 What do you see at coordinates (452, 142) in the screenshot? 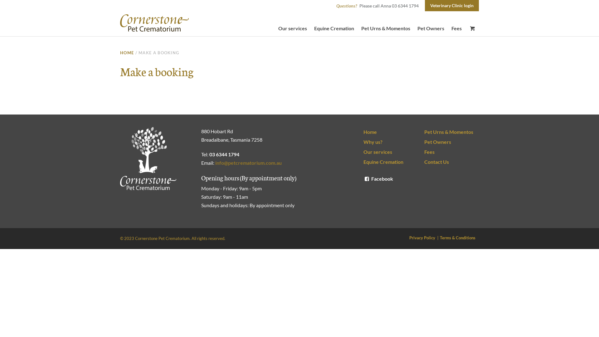
I see `Pet Owners` at bounding box center [452, 142].